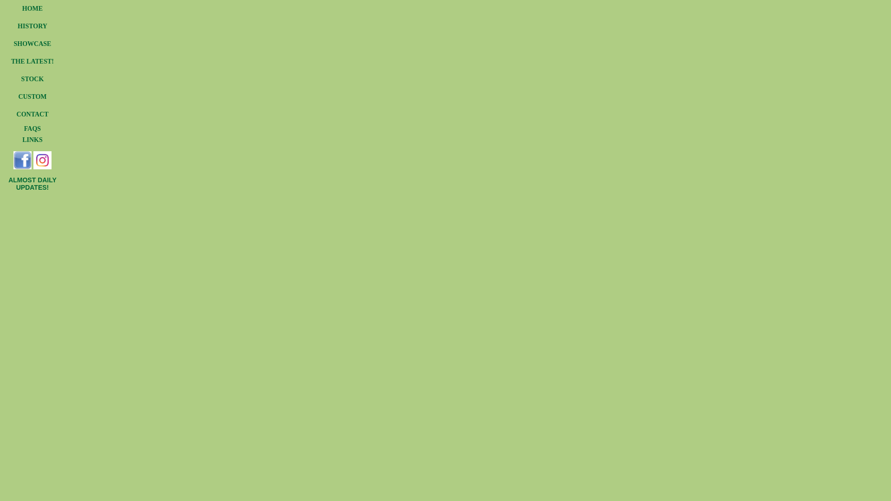  Describe the element at coordinates (32, 26) in the screenshot. I see `HISTORY` at that location.